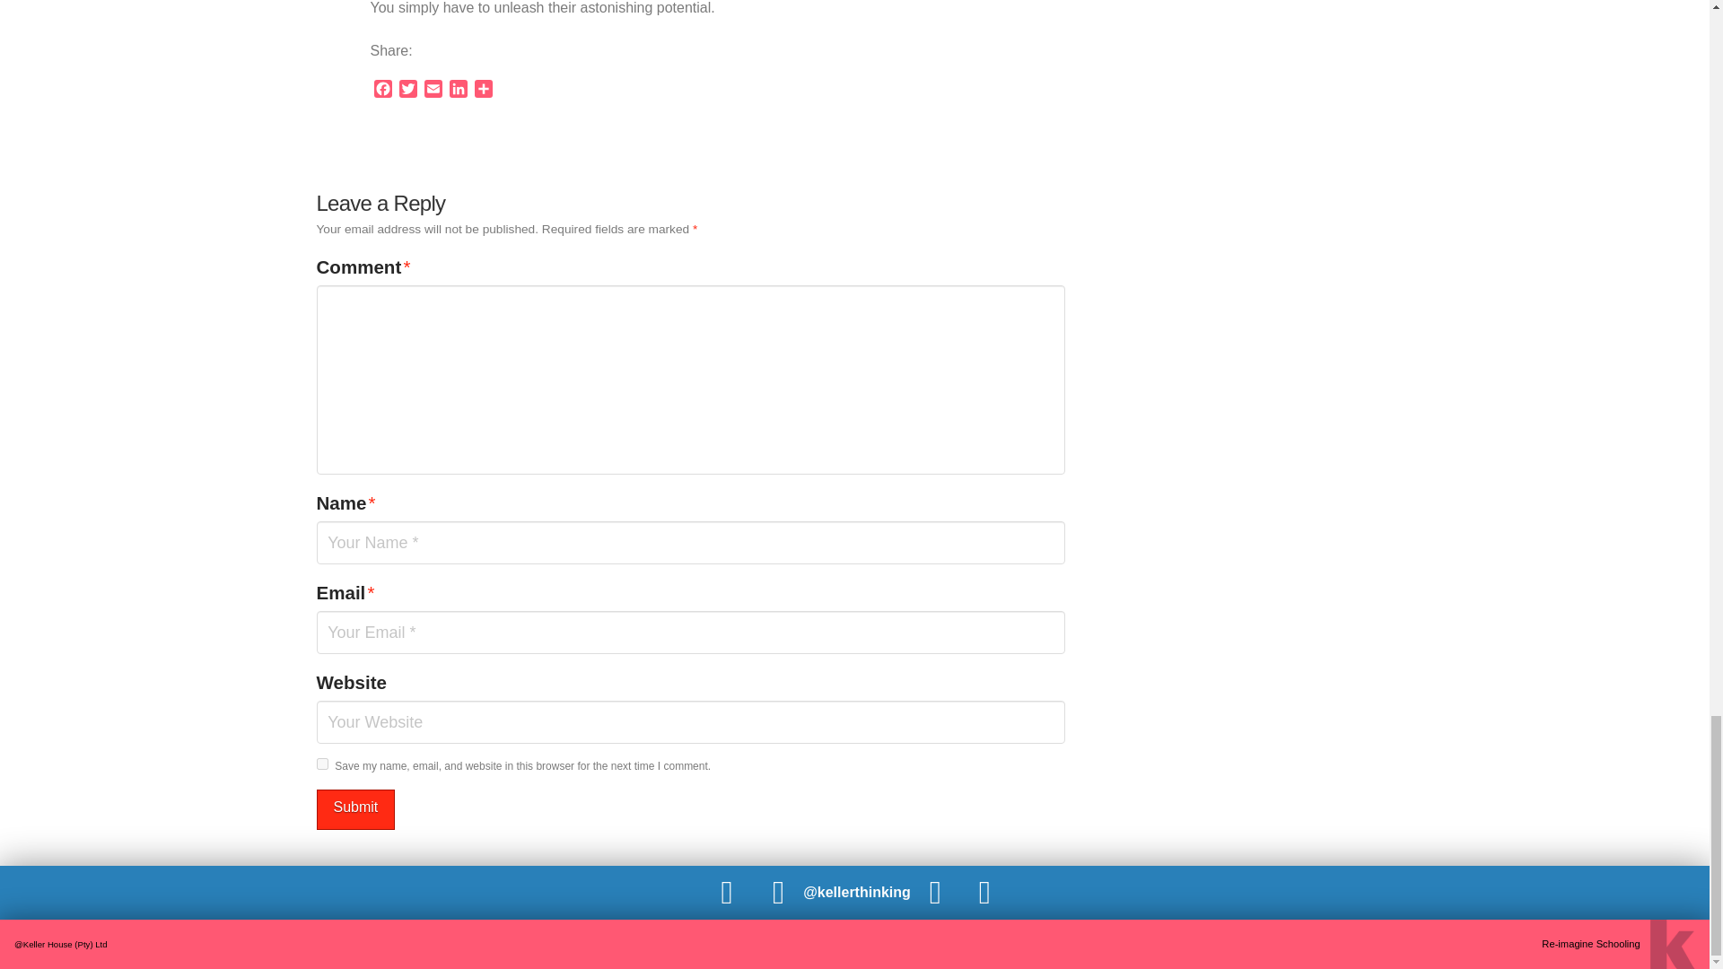 The width and height of the screenshot is (1723, 969). Describe the element at coordinates (407, 91) in the screenshot. I see `Twitter` at that location.